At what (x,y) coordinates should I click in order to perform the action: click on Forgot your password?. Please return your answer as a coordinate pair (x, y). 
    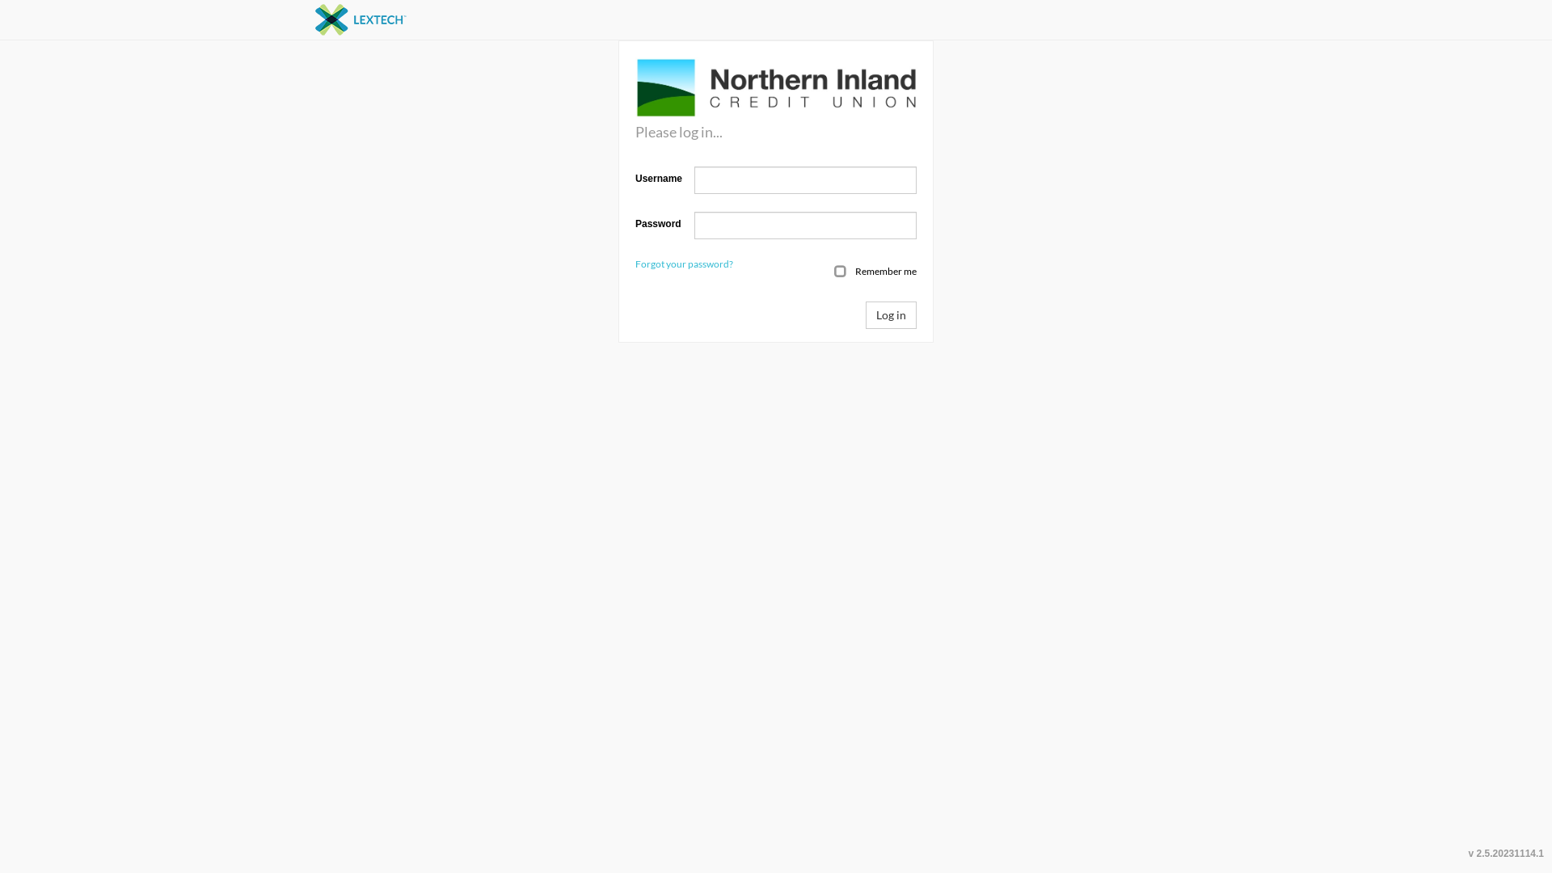
    Looking at the image, I should click on (684, 264).